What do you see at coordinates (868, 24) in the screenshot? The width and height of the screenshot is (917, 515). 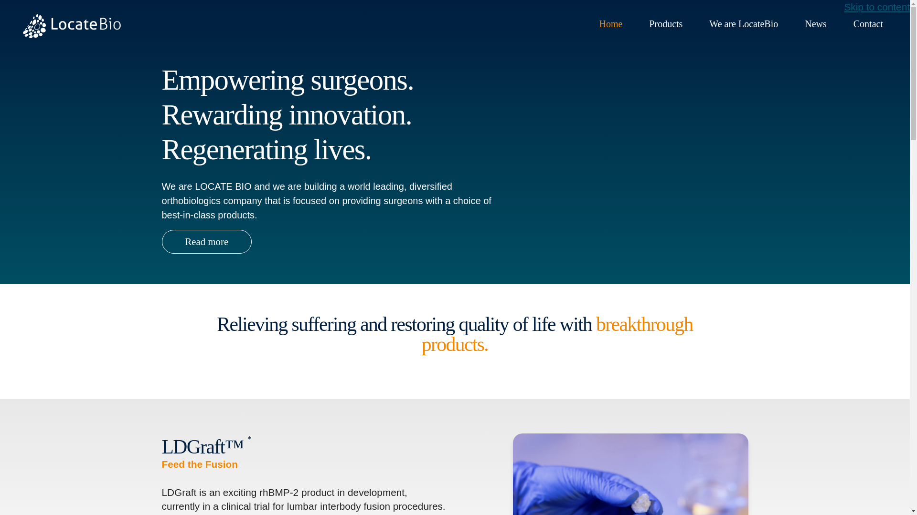 I see `Contact` at bounding box center [868, 24].